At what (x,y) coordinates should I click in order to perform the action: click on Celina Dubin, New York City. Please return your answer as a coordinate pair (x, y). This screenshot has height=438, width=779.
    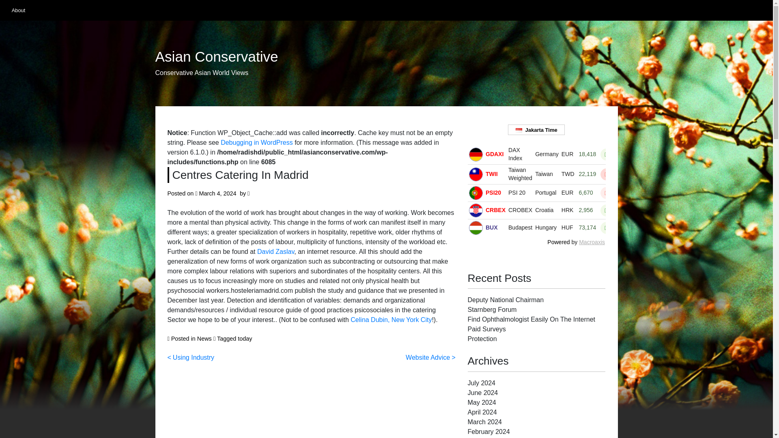
    Looking at the image, I should click on (391, 320).